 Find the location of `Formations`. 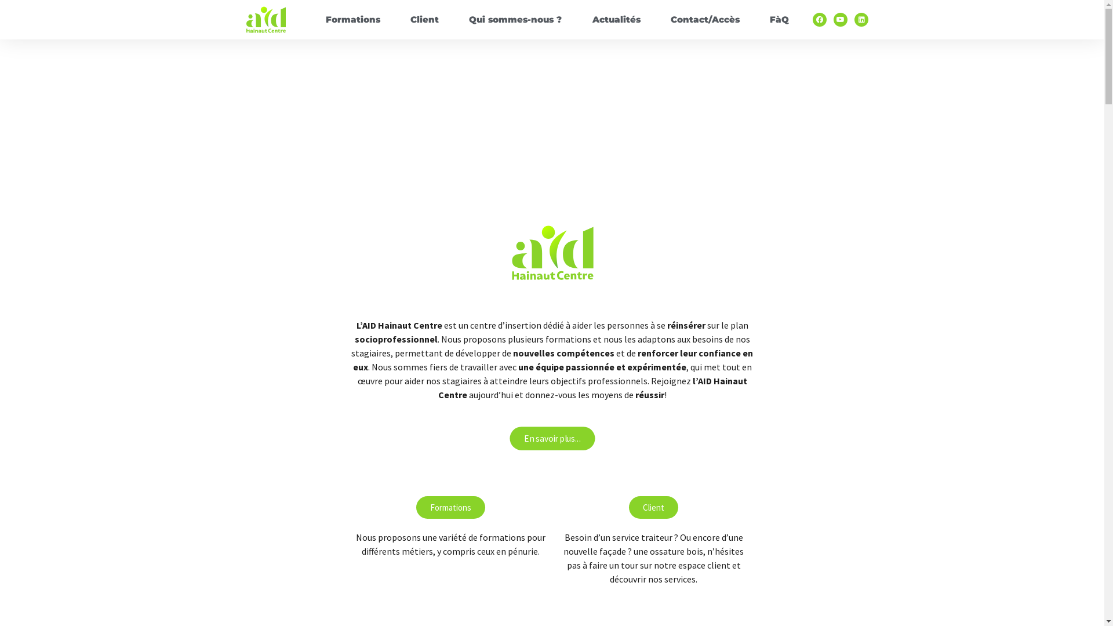

Formations is located at coordinates (352, 20).